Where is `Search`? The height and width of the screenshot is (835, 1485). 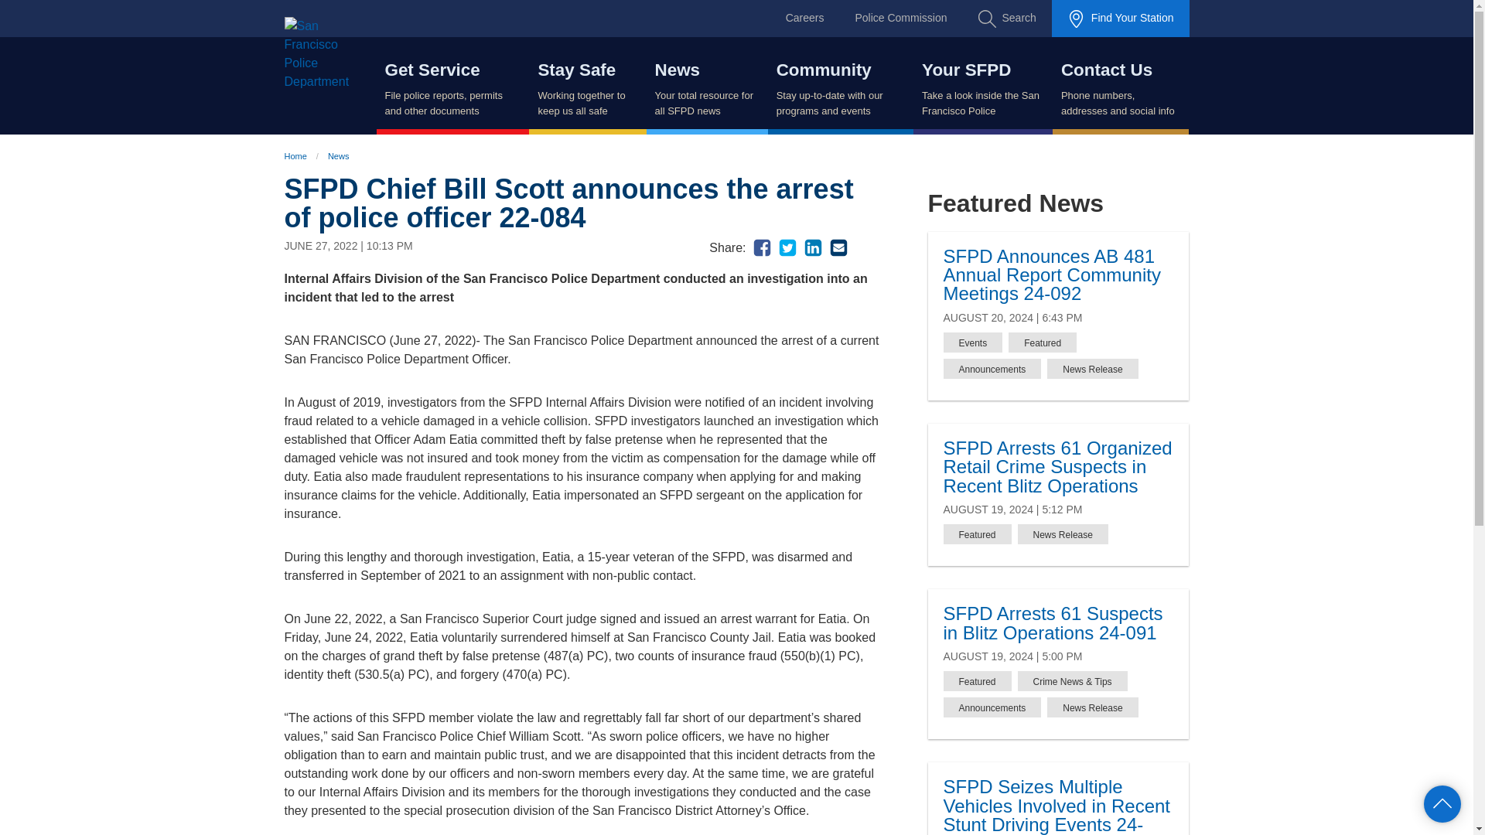 Search is located at coordinates (1007, 19).